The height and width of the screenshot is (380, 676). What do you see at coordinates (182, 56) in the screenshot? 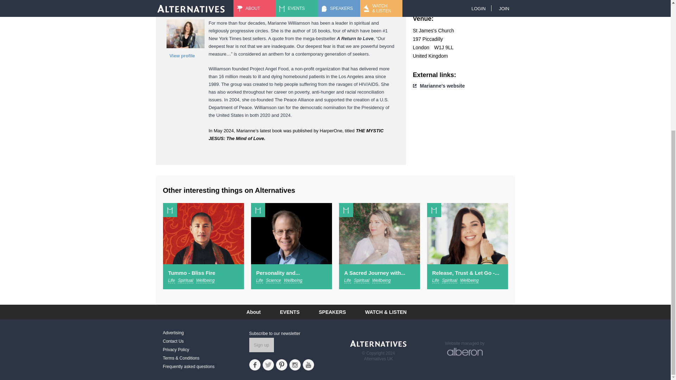
I see `View profile` at bounding box center [182, 56].